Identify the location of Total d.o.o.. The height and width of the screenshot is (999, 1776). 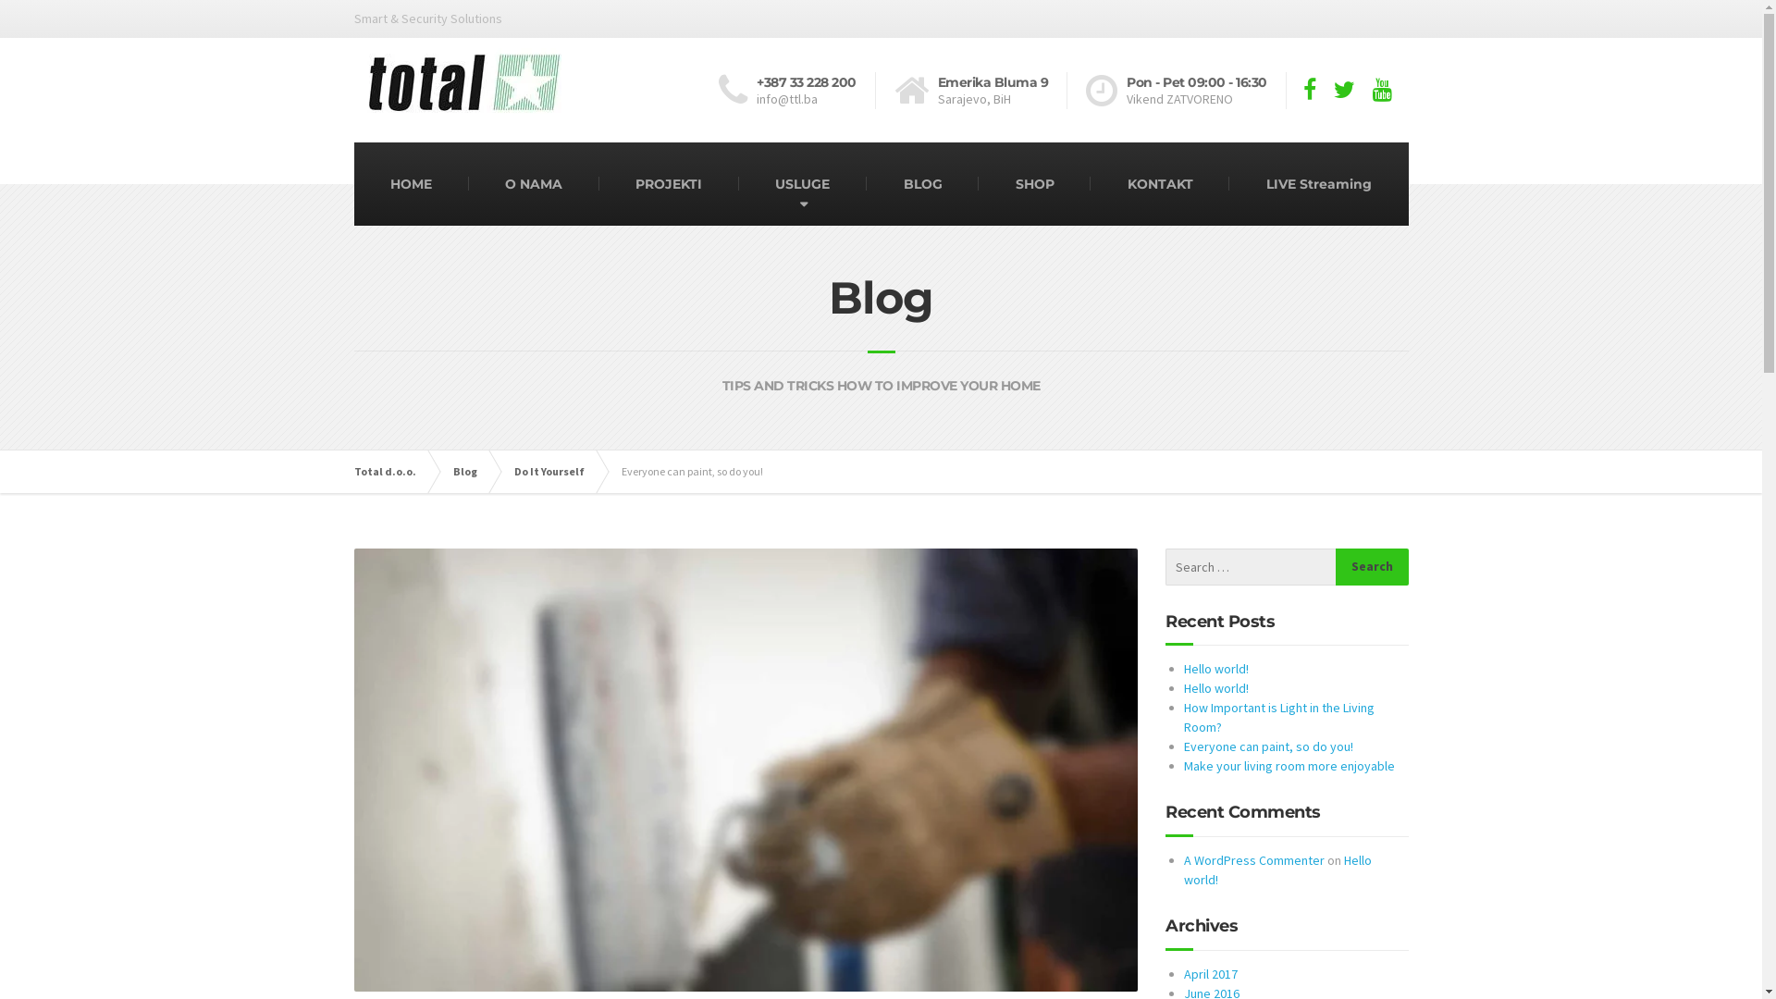
(394, 472).